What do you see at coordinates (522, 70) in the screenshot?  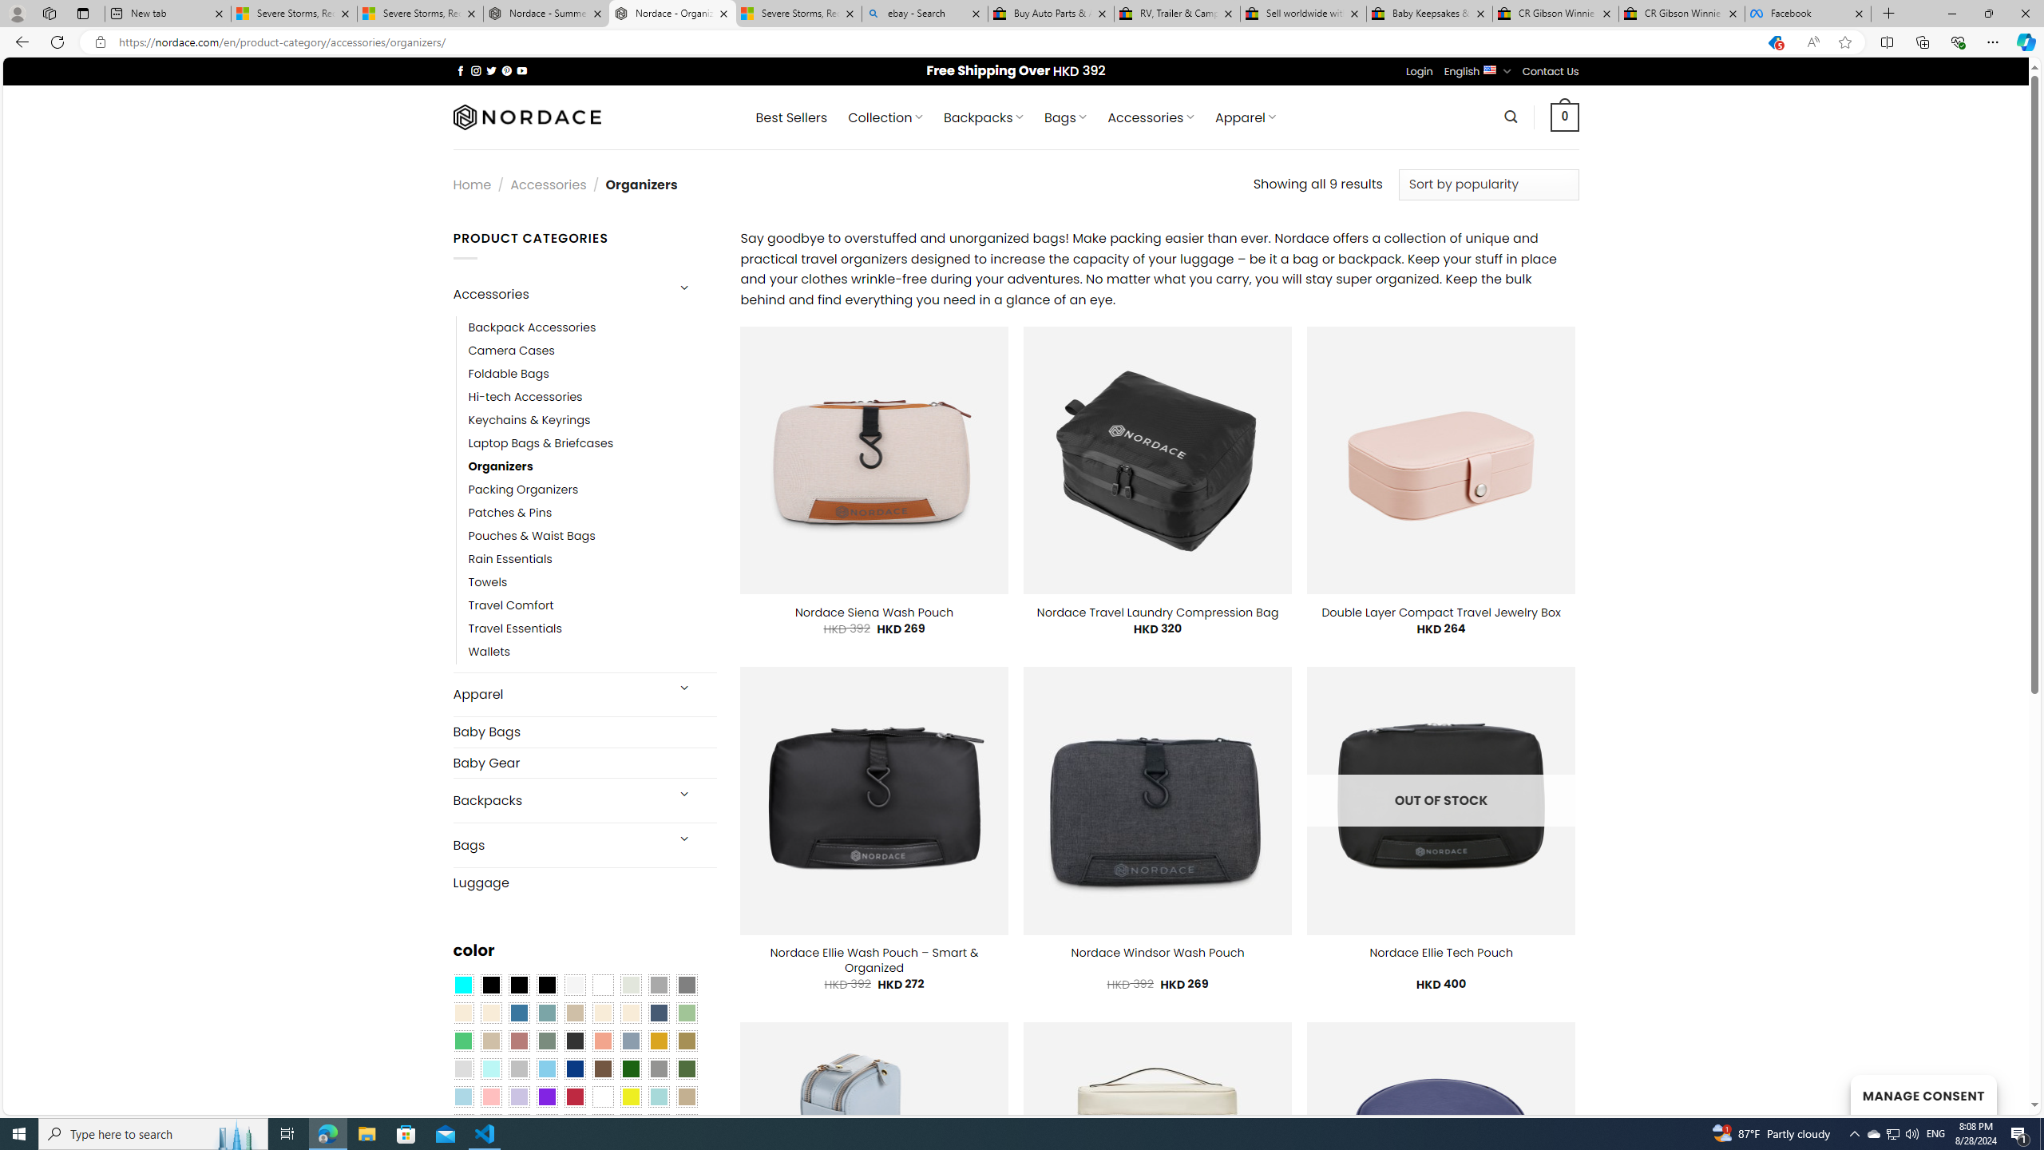 I see `Follow on YouTube` at bounding box center [522, 70].